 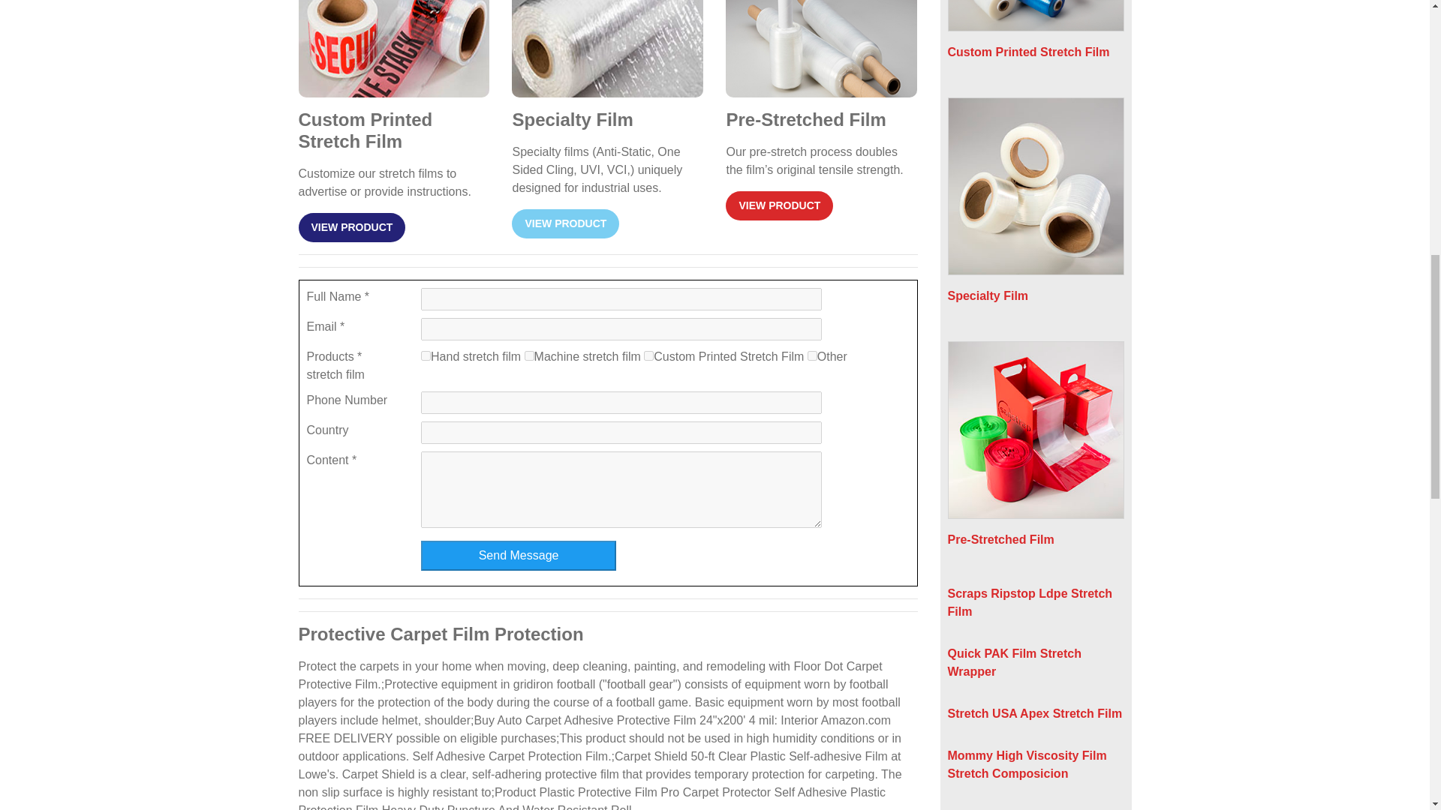 What do you see at coordinates (1035, 37) in the screenshot?
I see `Custom Printed Stretch Film` at bounding box center [1035, 37].